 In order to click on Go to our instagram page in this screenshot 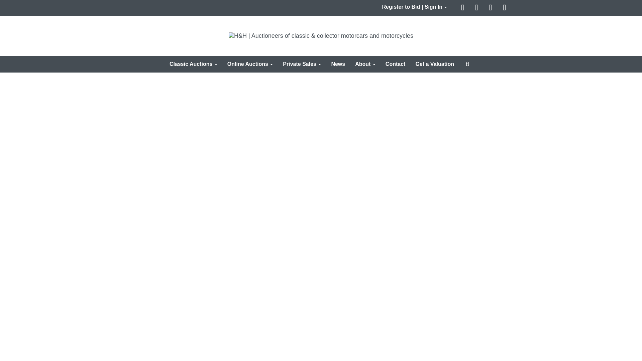, I will do `click(505, 8)`.